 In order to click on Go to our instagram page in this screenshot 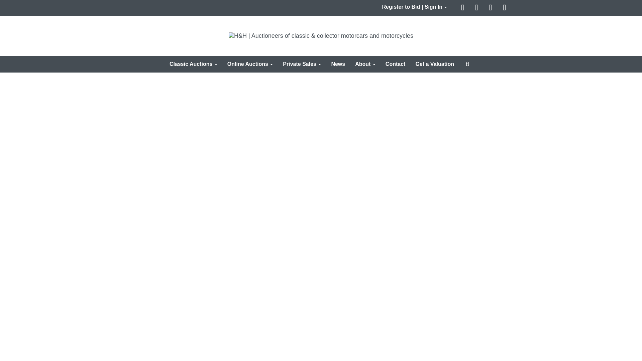, I will do `click(505, 8)`.